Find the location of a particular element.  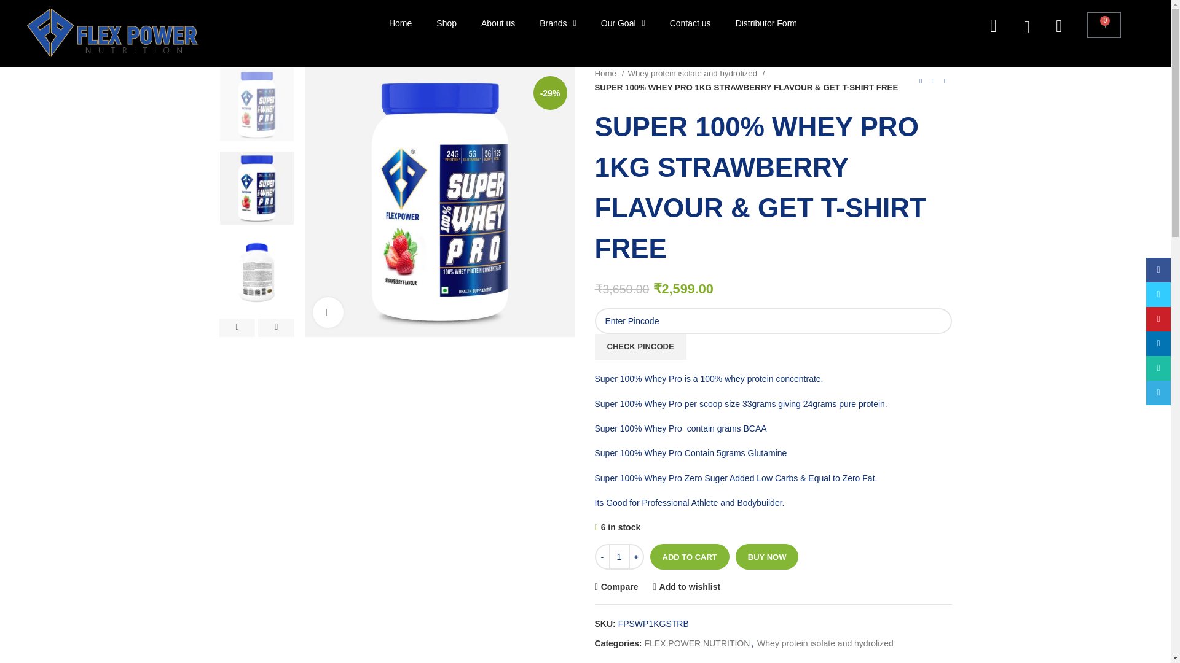

Our Goal is located at coordinates (623, 23).